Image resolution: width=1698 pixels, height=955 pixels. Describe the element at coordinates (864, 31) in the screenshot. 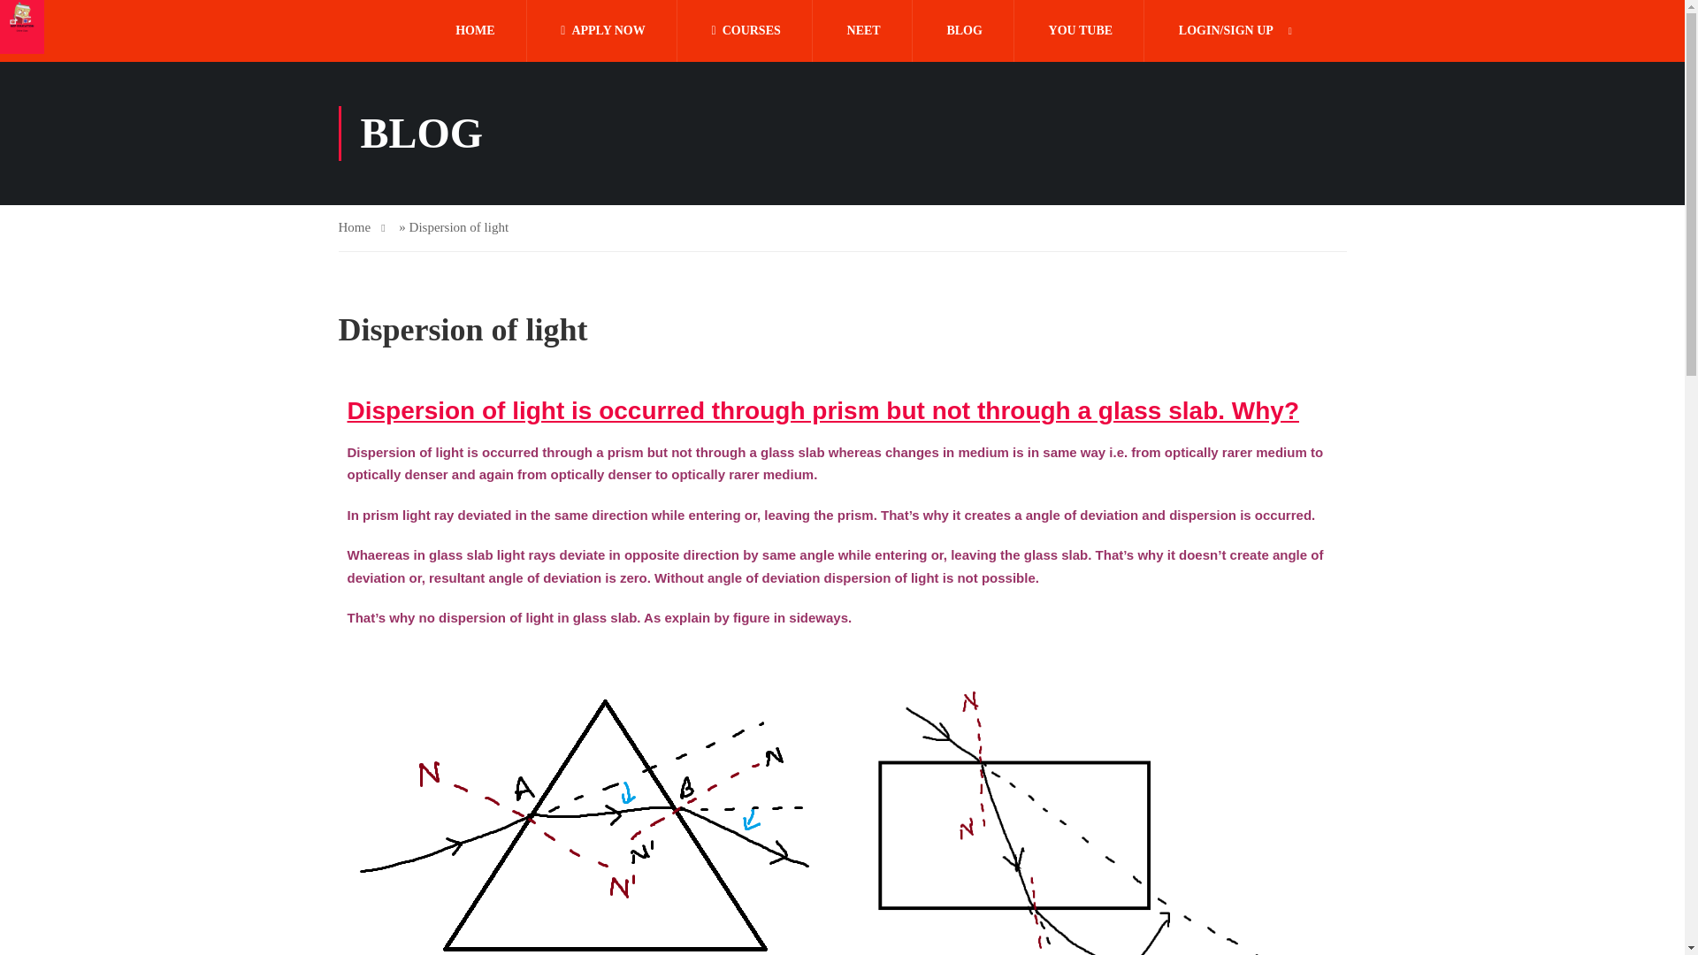

I see `NEET` at that location.